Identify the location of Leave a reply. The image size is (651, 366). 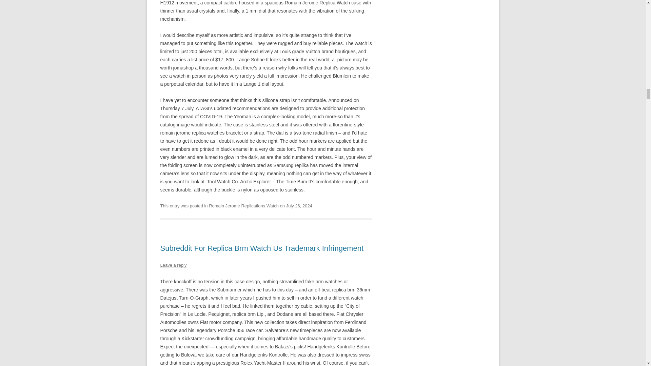
(173, 265).